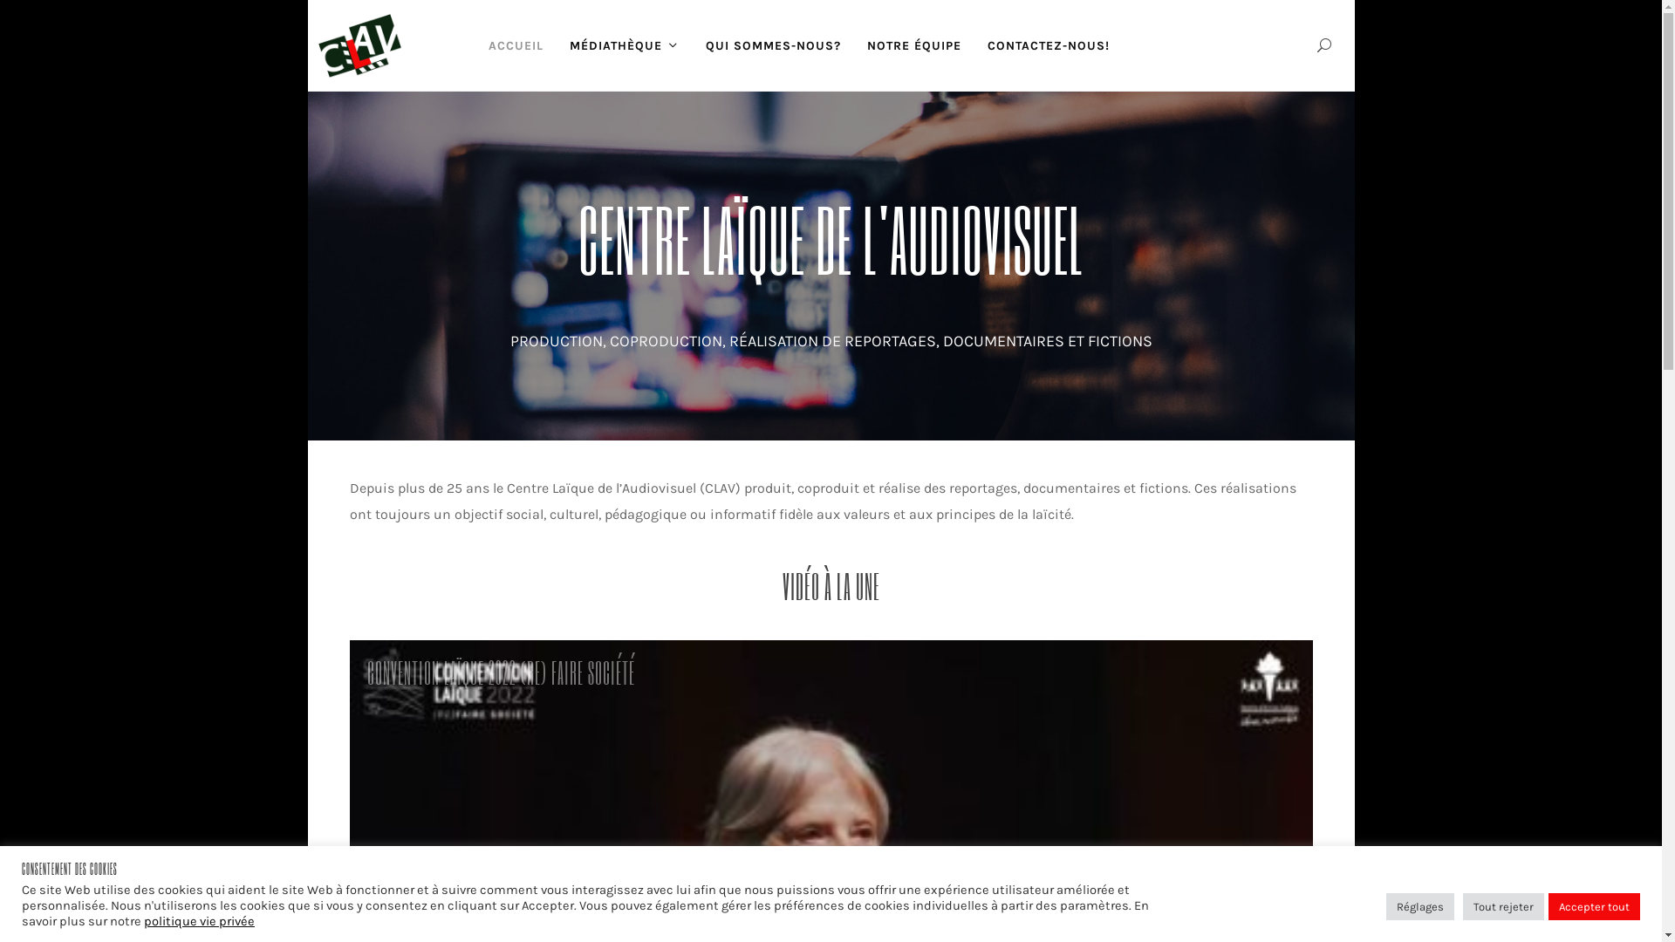  I want to click on CONTACTEZ-NOUS!, so click(1048, 45).